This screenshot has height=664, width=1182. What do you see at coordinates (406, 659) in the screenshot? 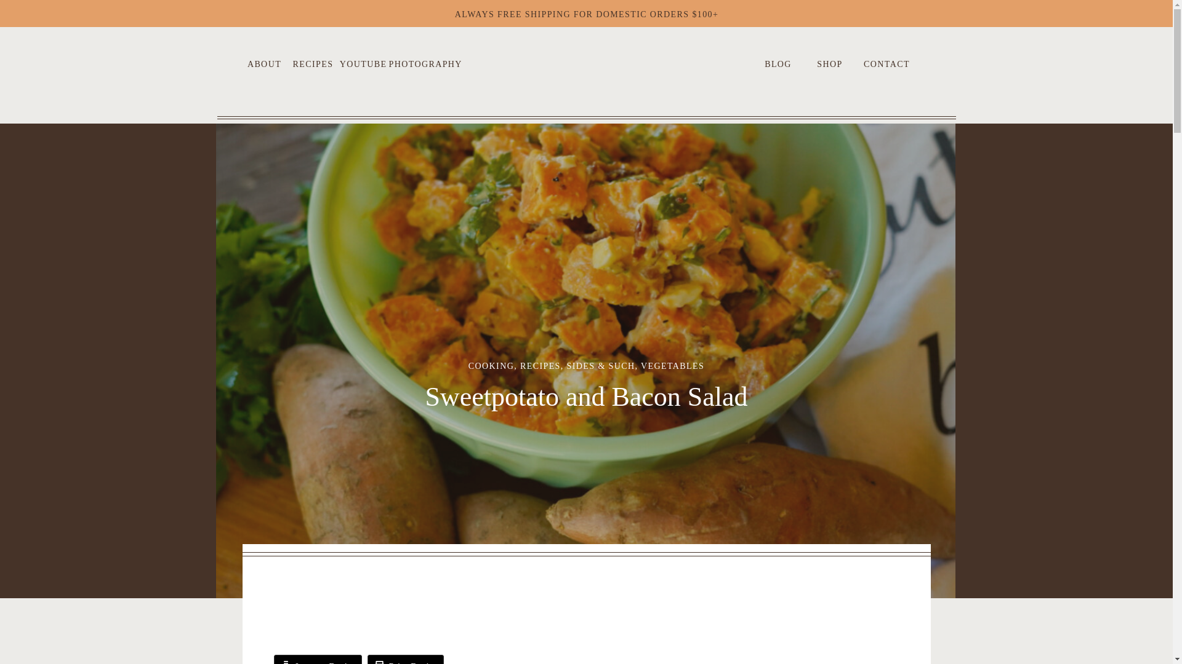
I see `Print Recipe` at bounding box center [406, 659].